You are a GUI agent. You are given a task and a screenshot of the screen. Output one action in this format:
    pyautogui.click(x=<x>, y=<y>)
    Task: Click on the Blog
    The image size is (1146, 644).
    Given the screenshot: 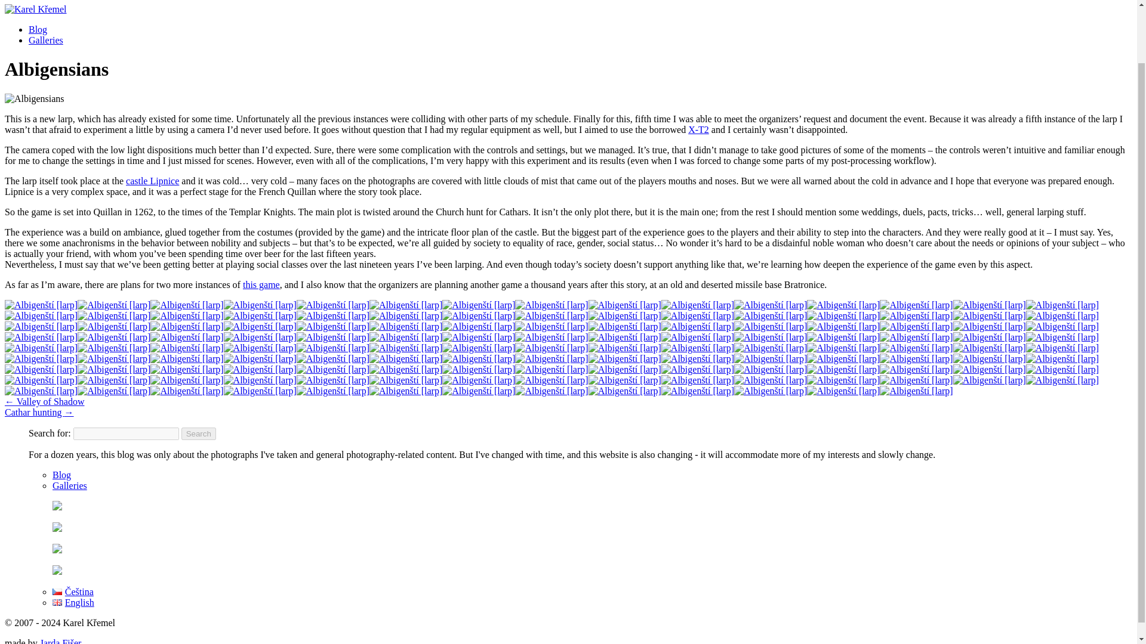 What is the action you would take?
    pyautogui.click(x=38, y=30)
    